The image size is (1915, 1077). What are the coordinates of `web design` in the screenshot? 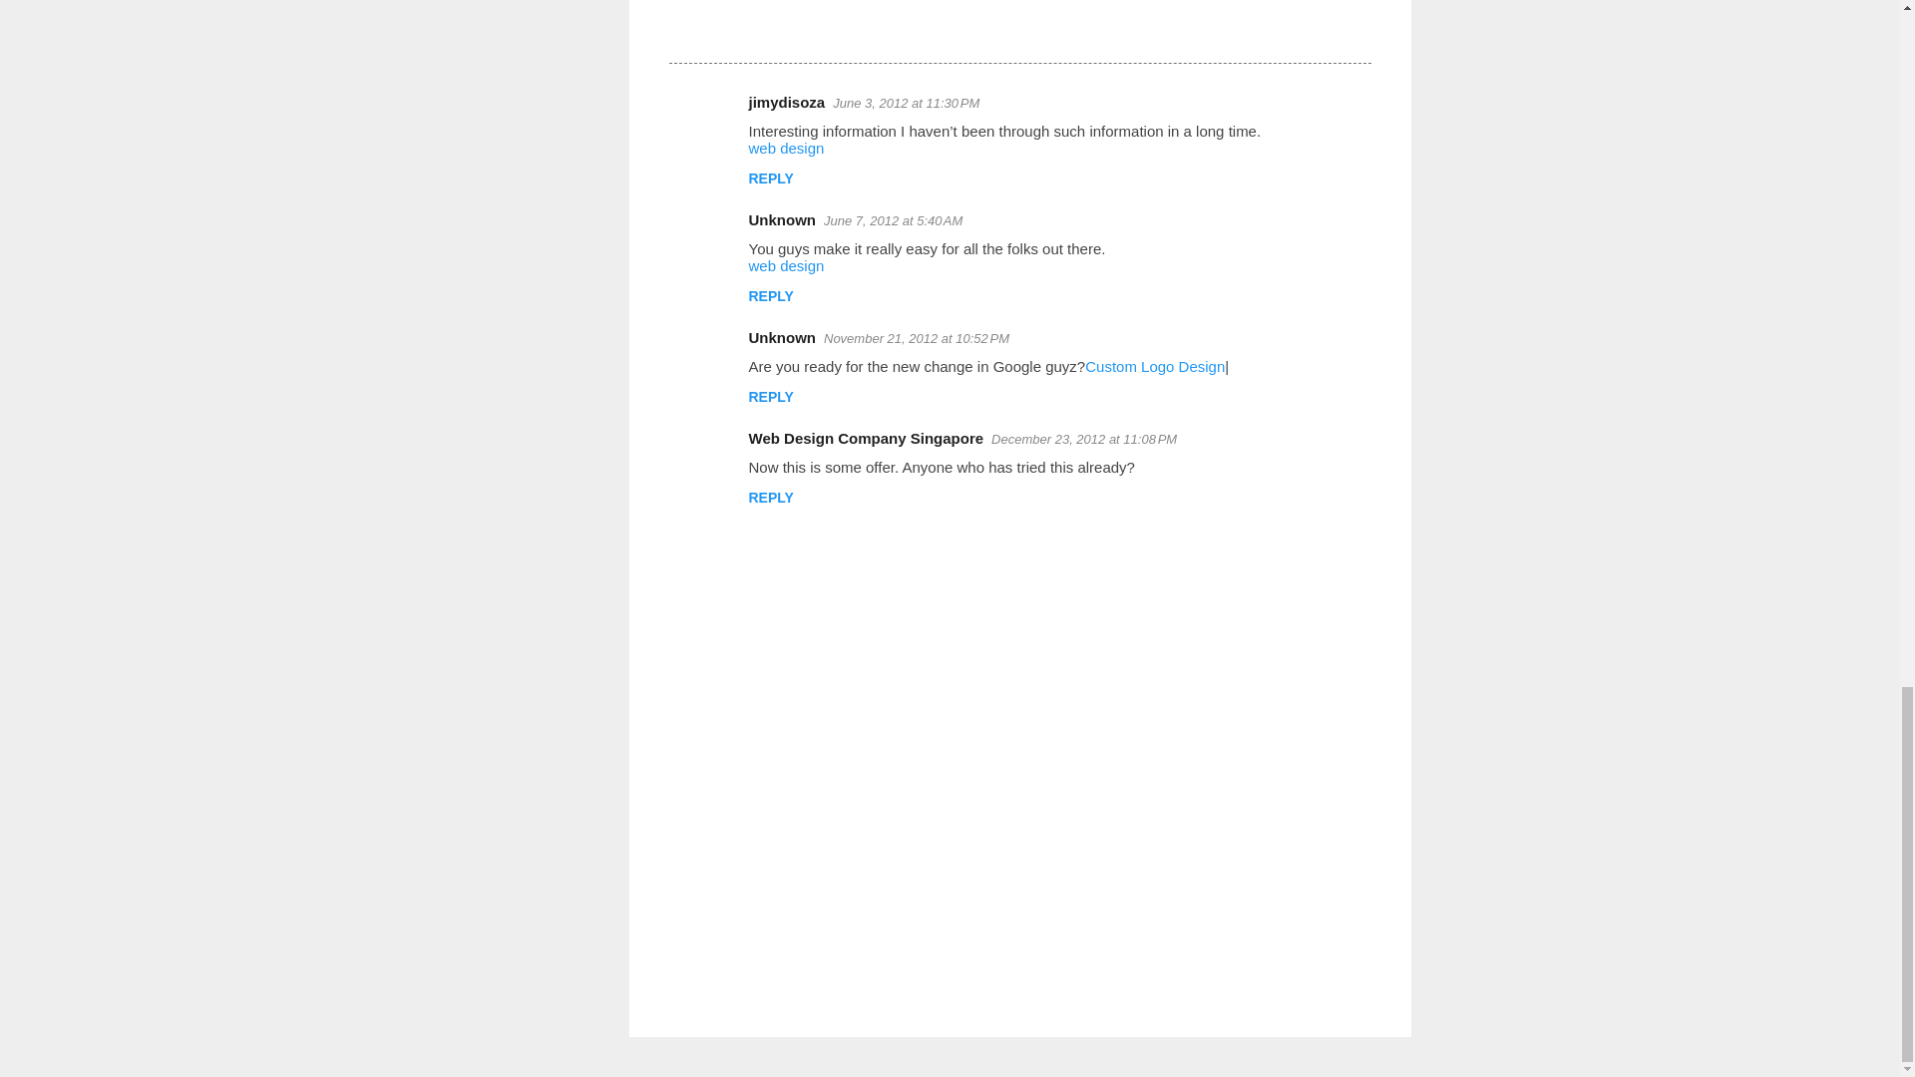 It's located at (786, 265).